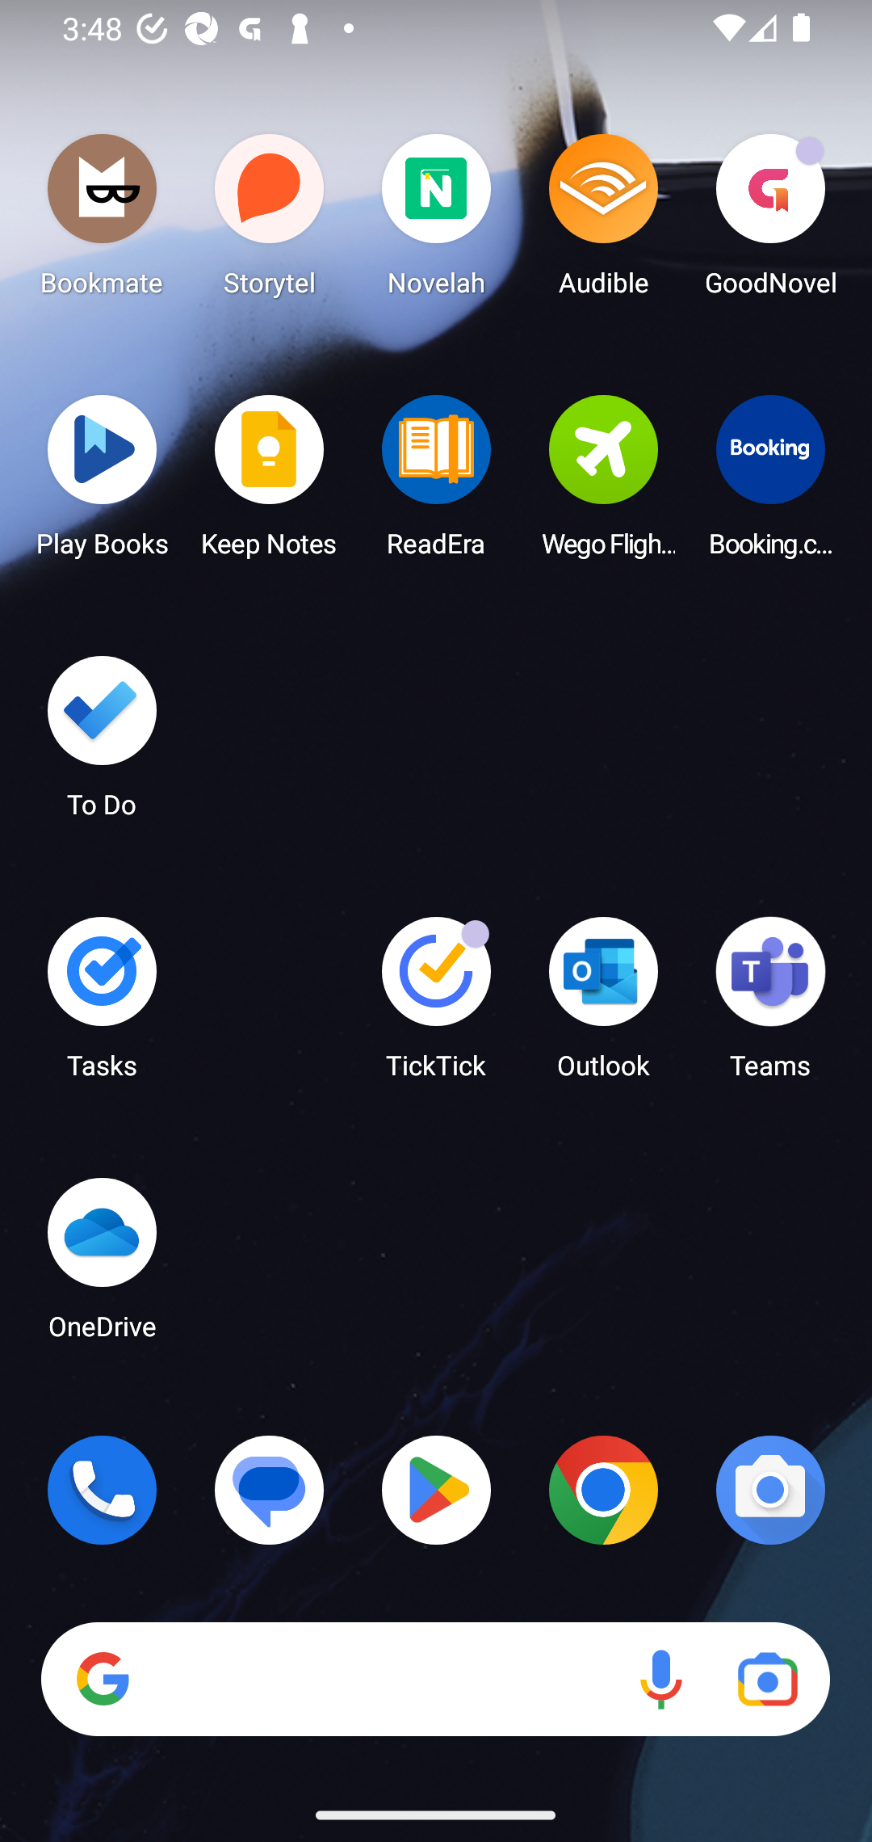  What do you see at coordinates (603, 482) in the screenshot?
I see `Wego Flights & Hotels` at bounding box center [603, 482].